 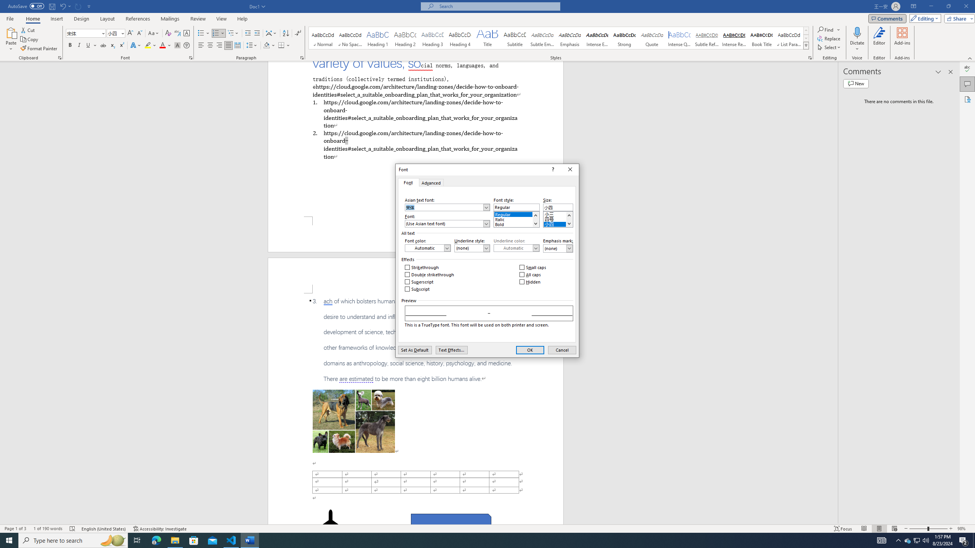 I want to click on Type here to search, so click(x=73, y=540).